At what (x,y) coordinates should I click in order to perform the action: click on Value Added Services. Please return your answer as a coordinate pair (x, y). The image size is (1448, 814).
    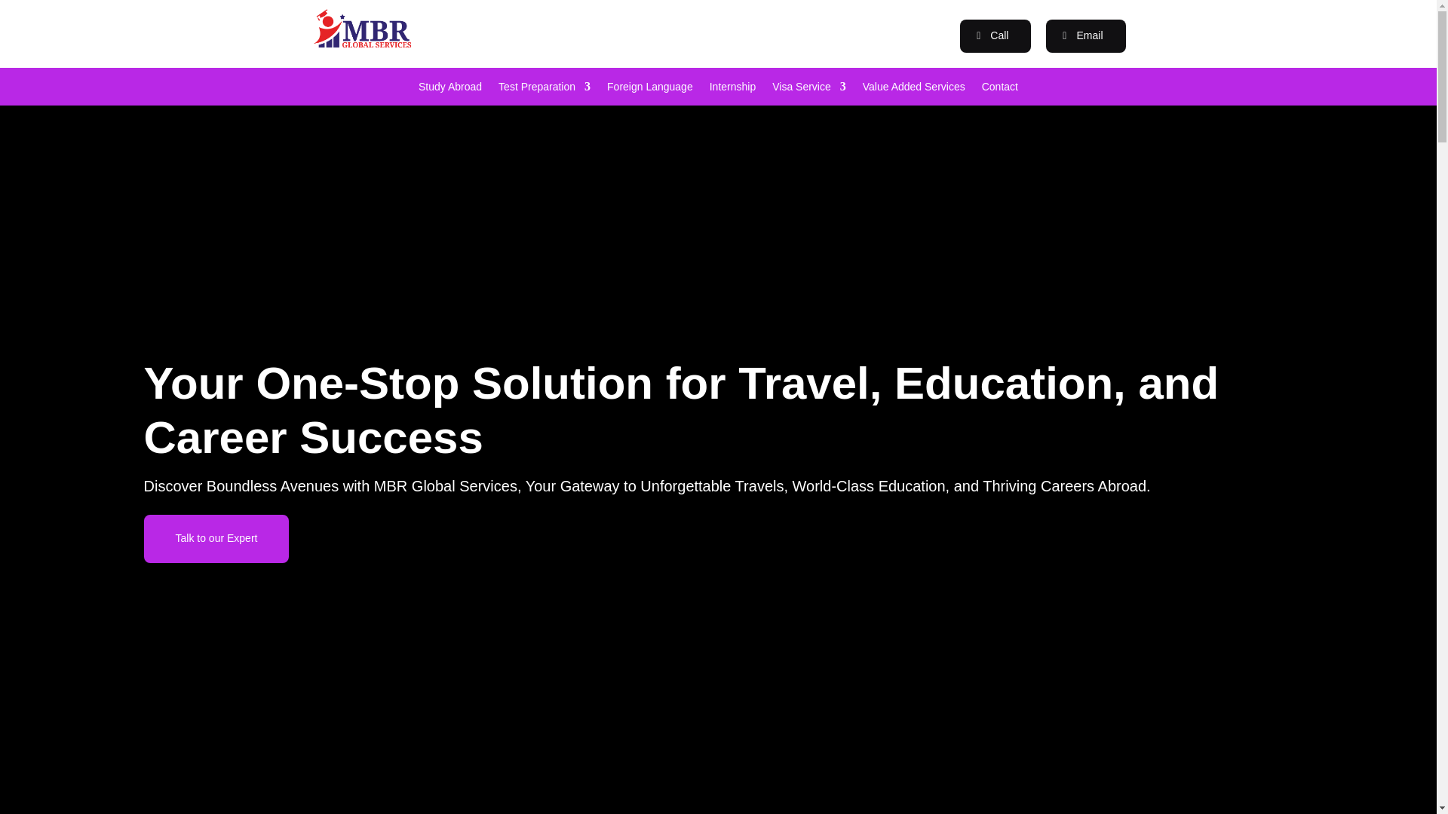
    Looking at the image, I should click on (914, 89).